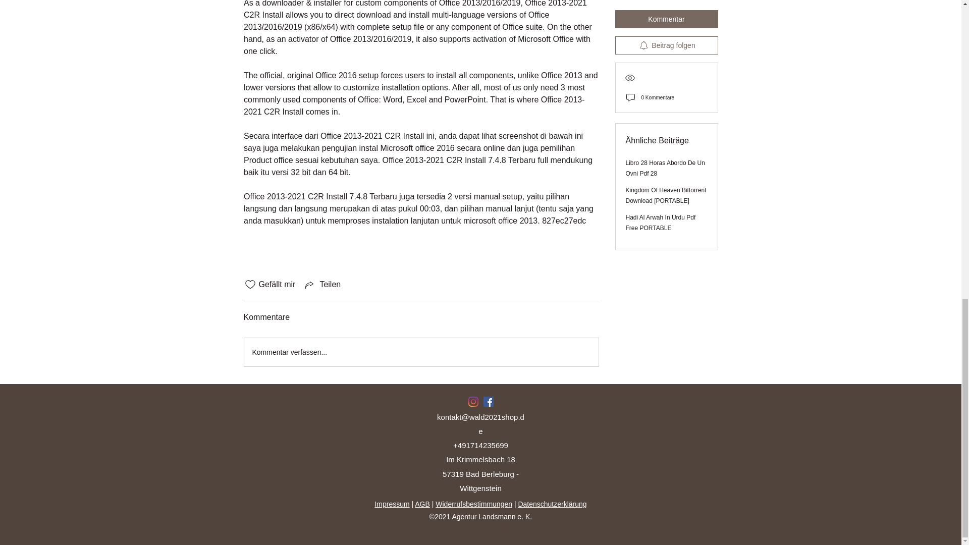  What do you see at coordinates (322, 284) in the screenshot?
I see `Teilen` at bounding box center [322, 284].